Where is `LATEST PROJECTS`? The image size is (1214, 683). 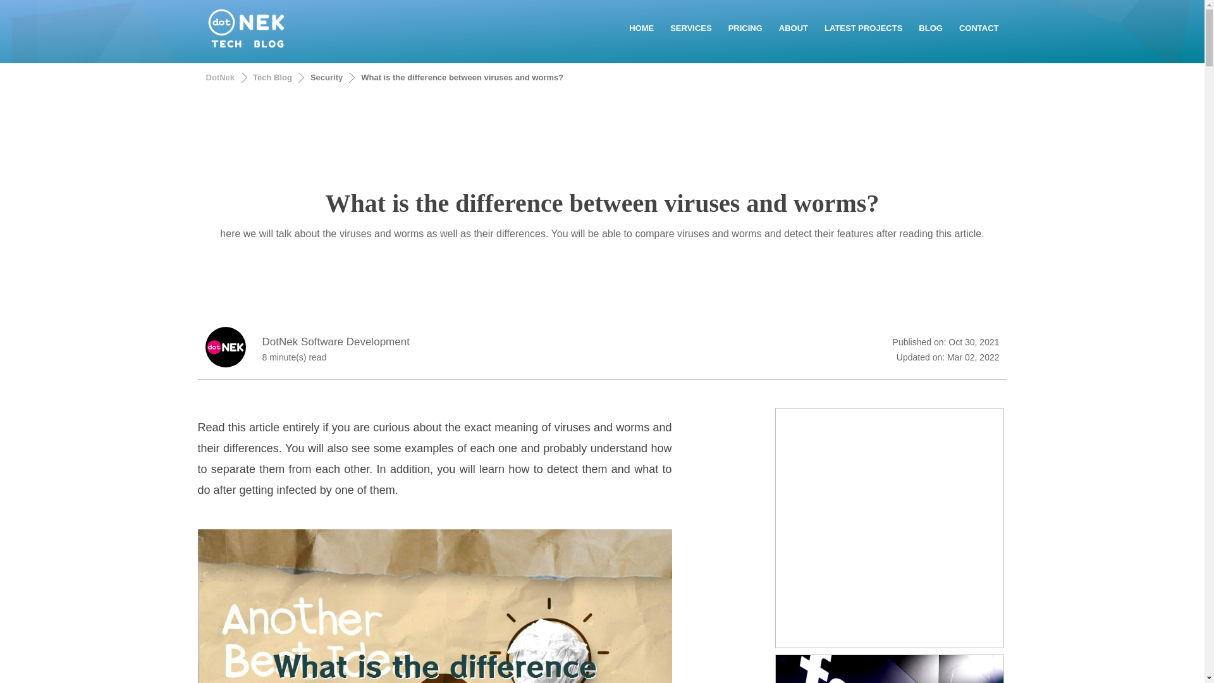 LATEST PROJECTS is located at coordinates (863, 28).